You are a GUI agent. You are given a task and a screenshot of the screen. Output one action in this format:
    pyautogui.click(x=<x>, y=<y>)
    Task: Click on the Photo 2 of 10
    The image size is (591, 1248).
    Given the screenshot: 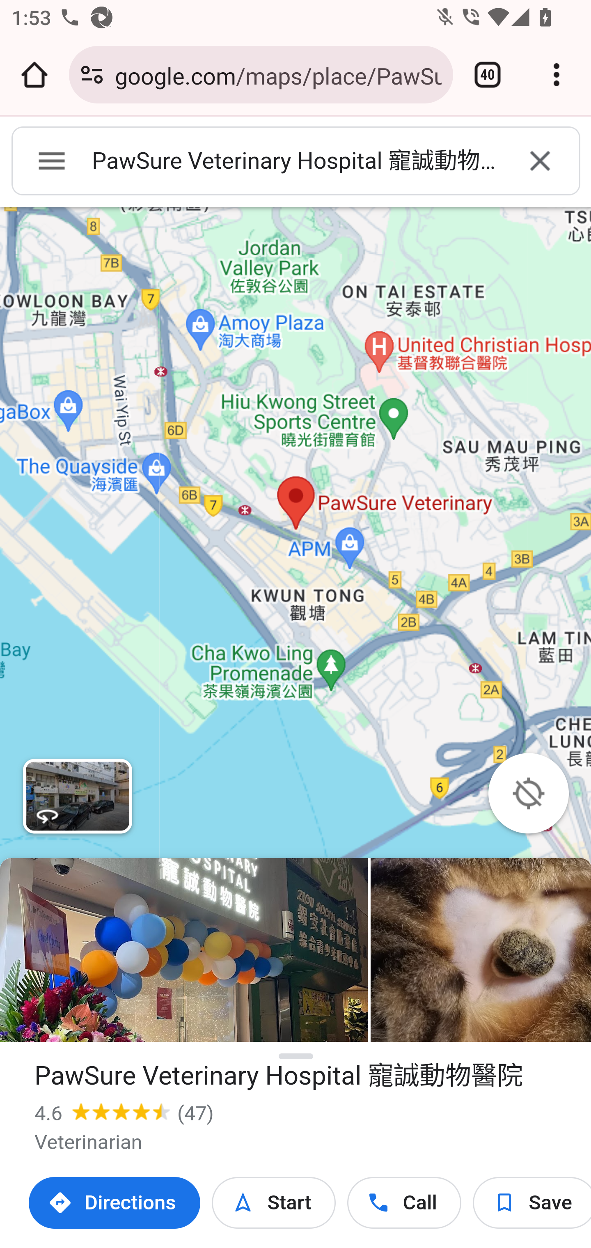 What is the action you would take?
    pyautogui.click(x=481, y=950)
    